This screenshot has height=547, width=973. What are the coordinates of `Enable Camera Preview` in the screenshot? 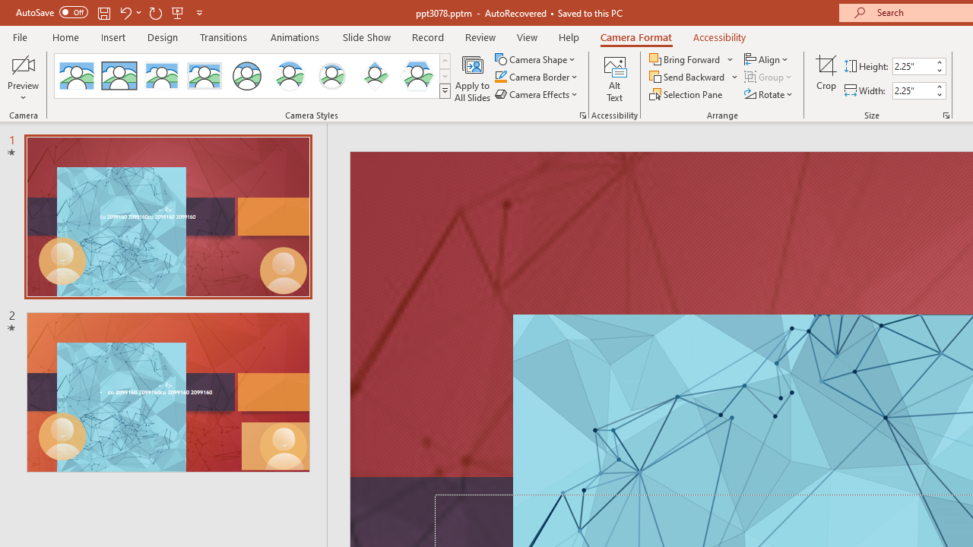 It's located at (23, 64).